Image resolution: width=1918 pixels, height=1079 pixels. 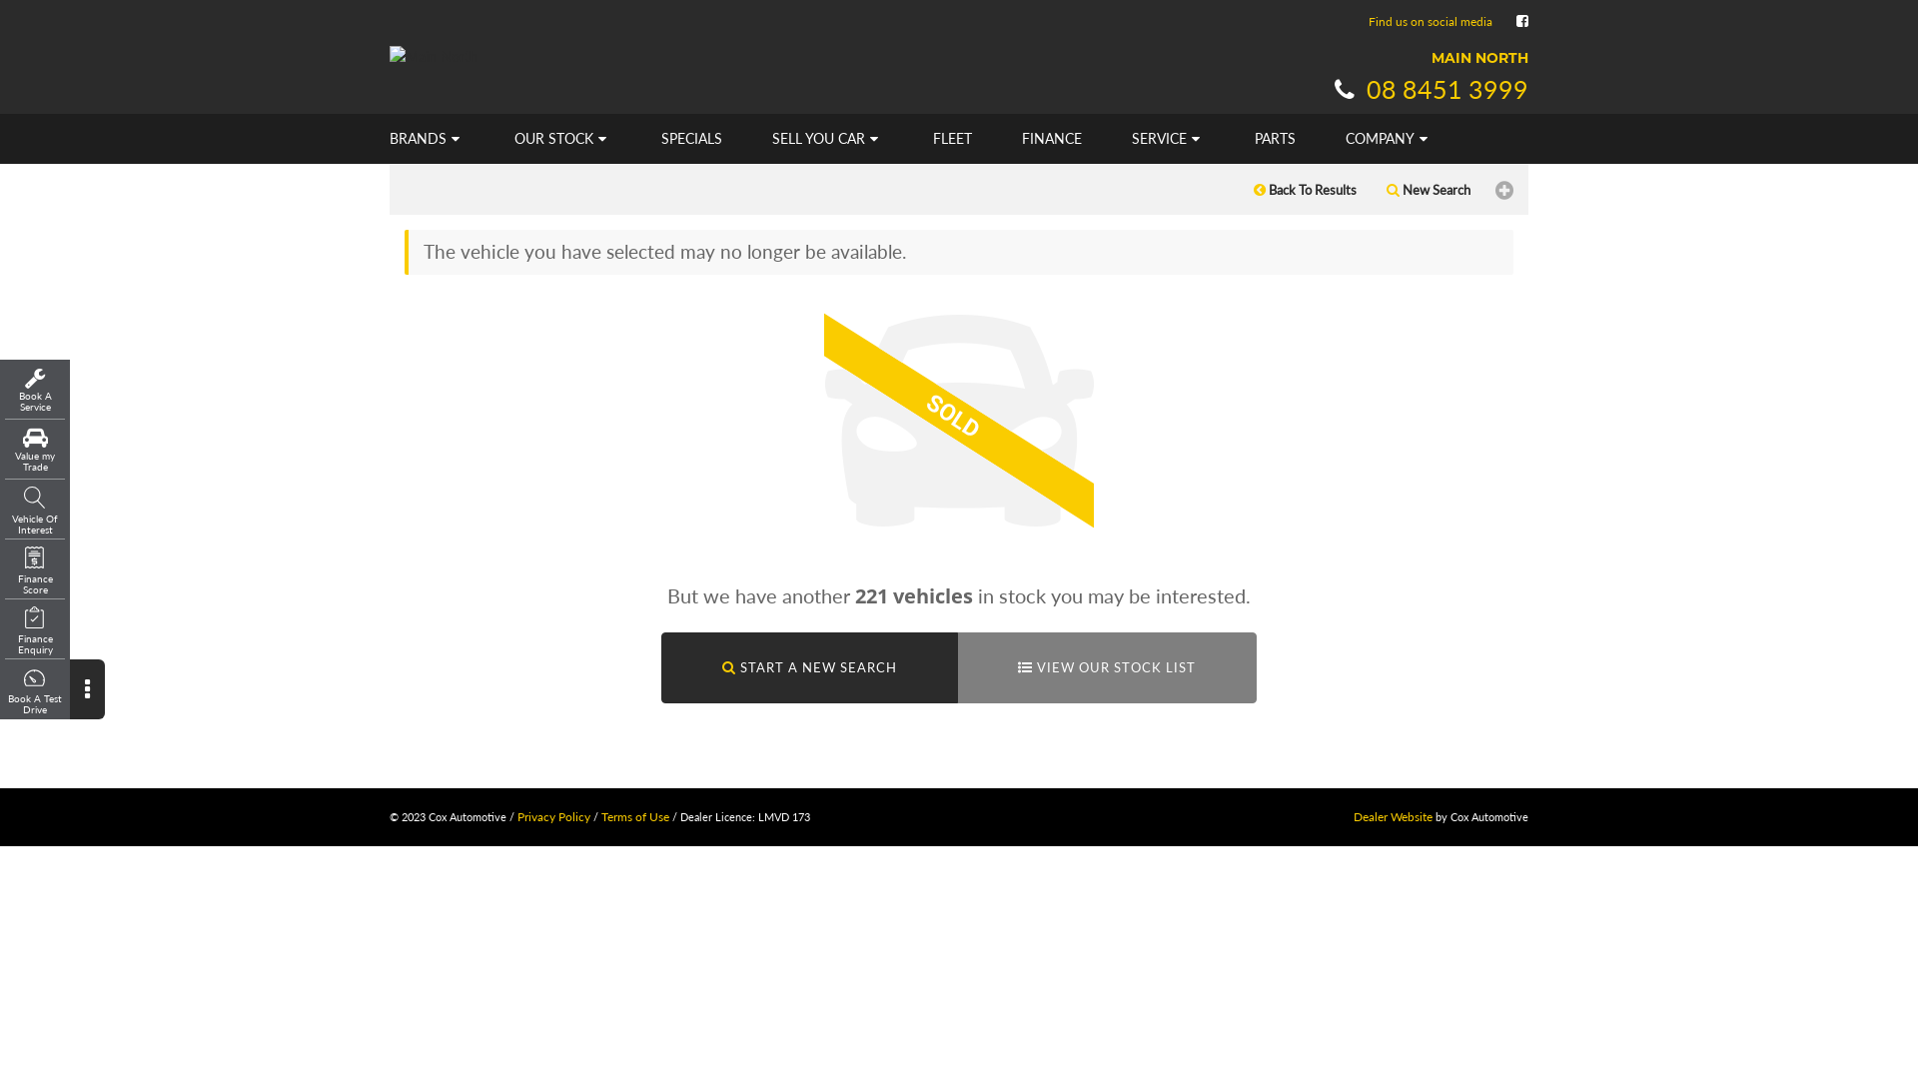 What do you see at coordinates (1522, 20) in the screenshot?
I see `Facebook` at bounding box center [1522, 20].